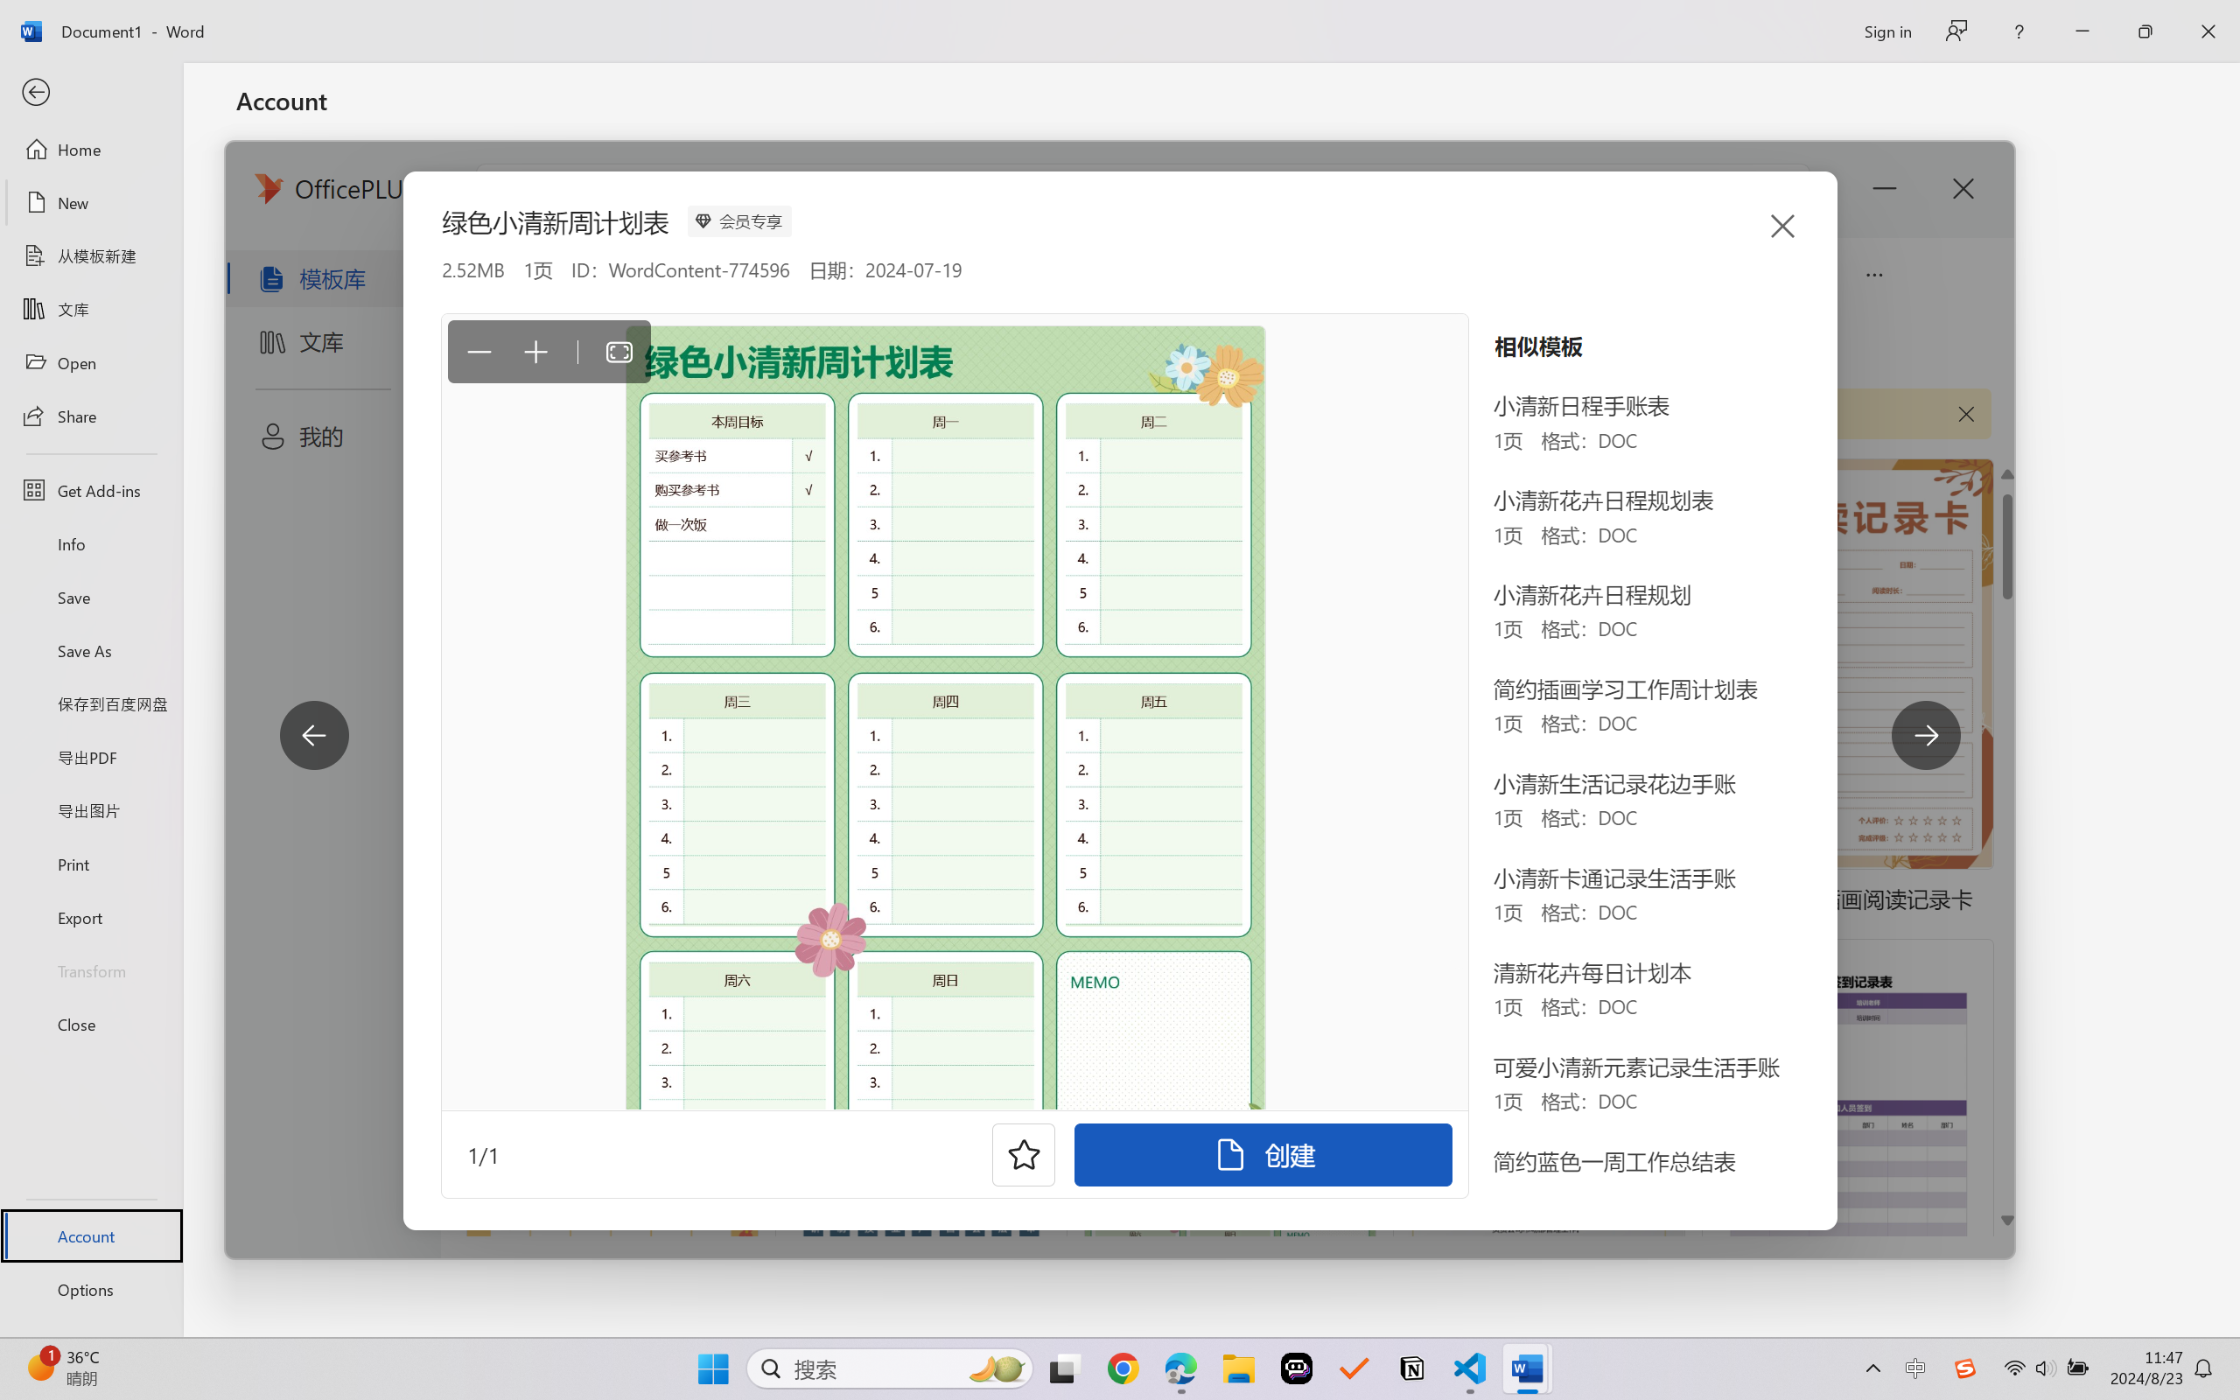 This screenshot has width=2240, height=1400. What do you see at coordinates (485, 265) in the screenshot?
I see `Office Theme` at bounding box center [485, 265].